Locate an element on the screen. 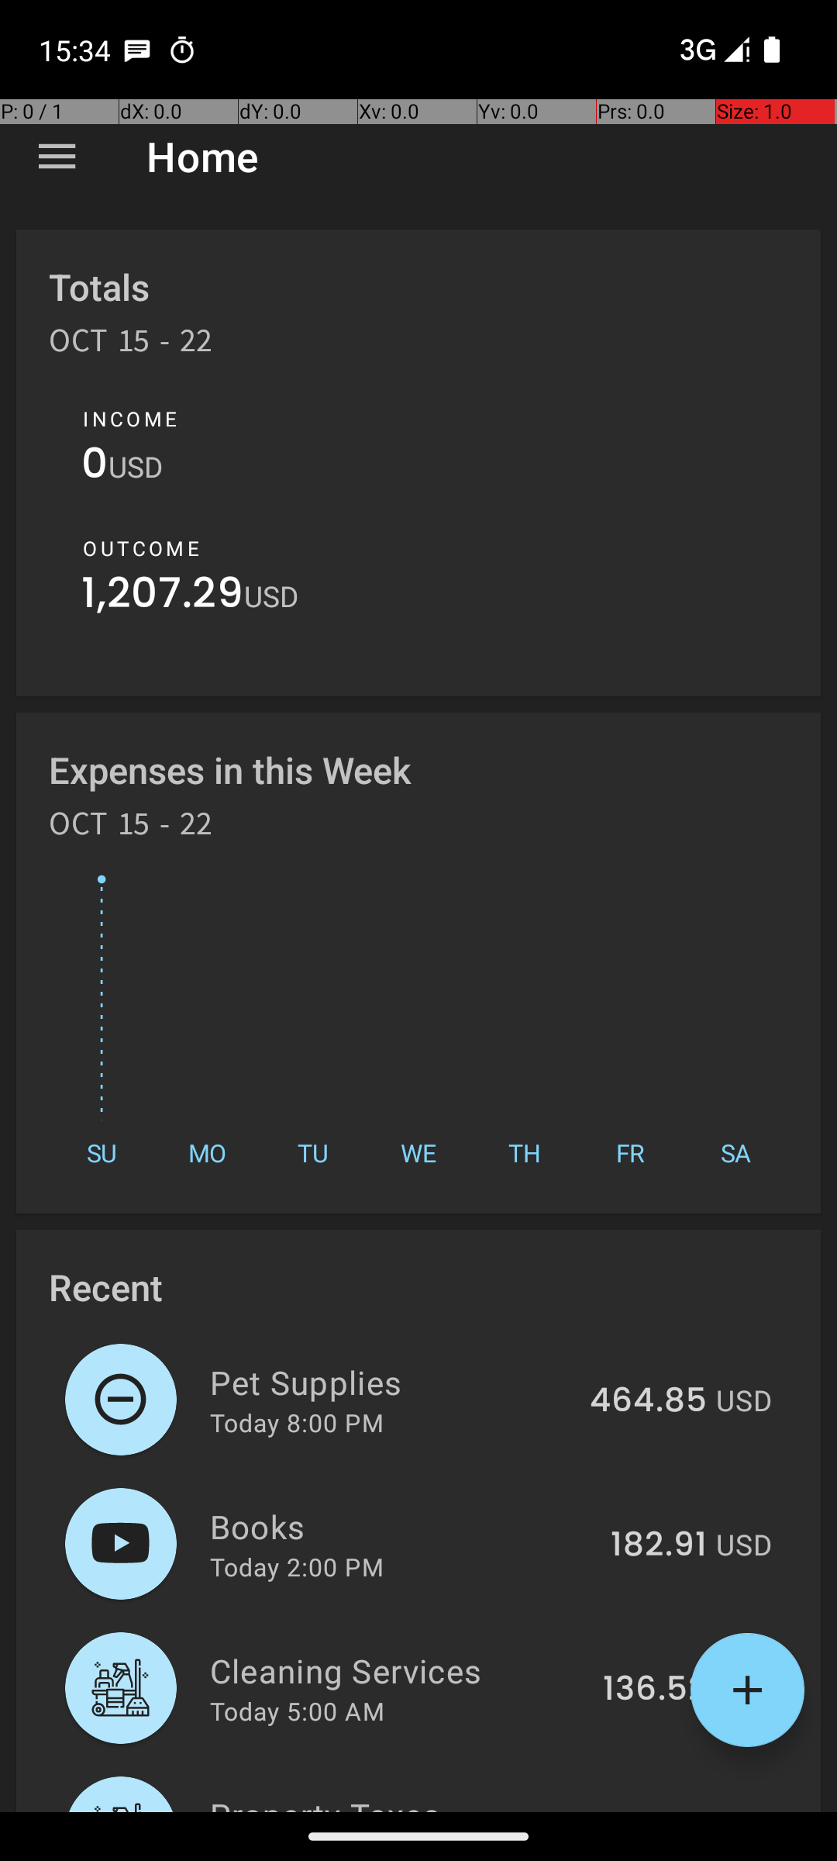 This screenshot has height=1861, width=837. Property Taxes is located at coordinates (409, 1802).